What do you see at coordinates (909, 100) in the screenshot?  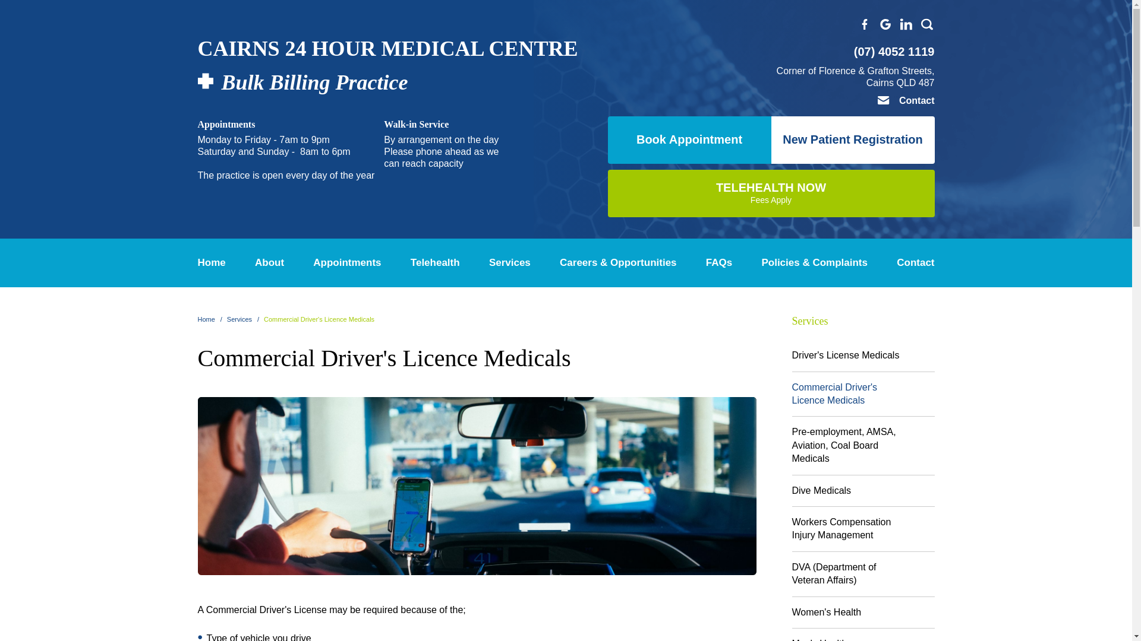 I see `Telehealth` at bounding box center [909, 100].